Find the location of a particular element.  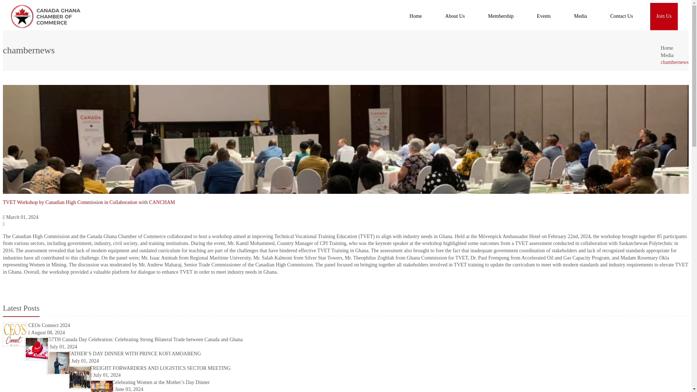

Home is located at coordinates (667, 48).